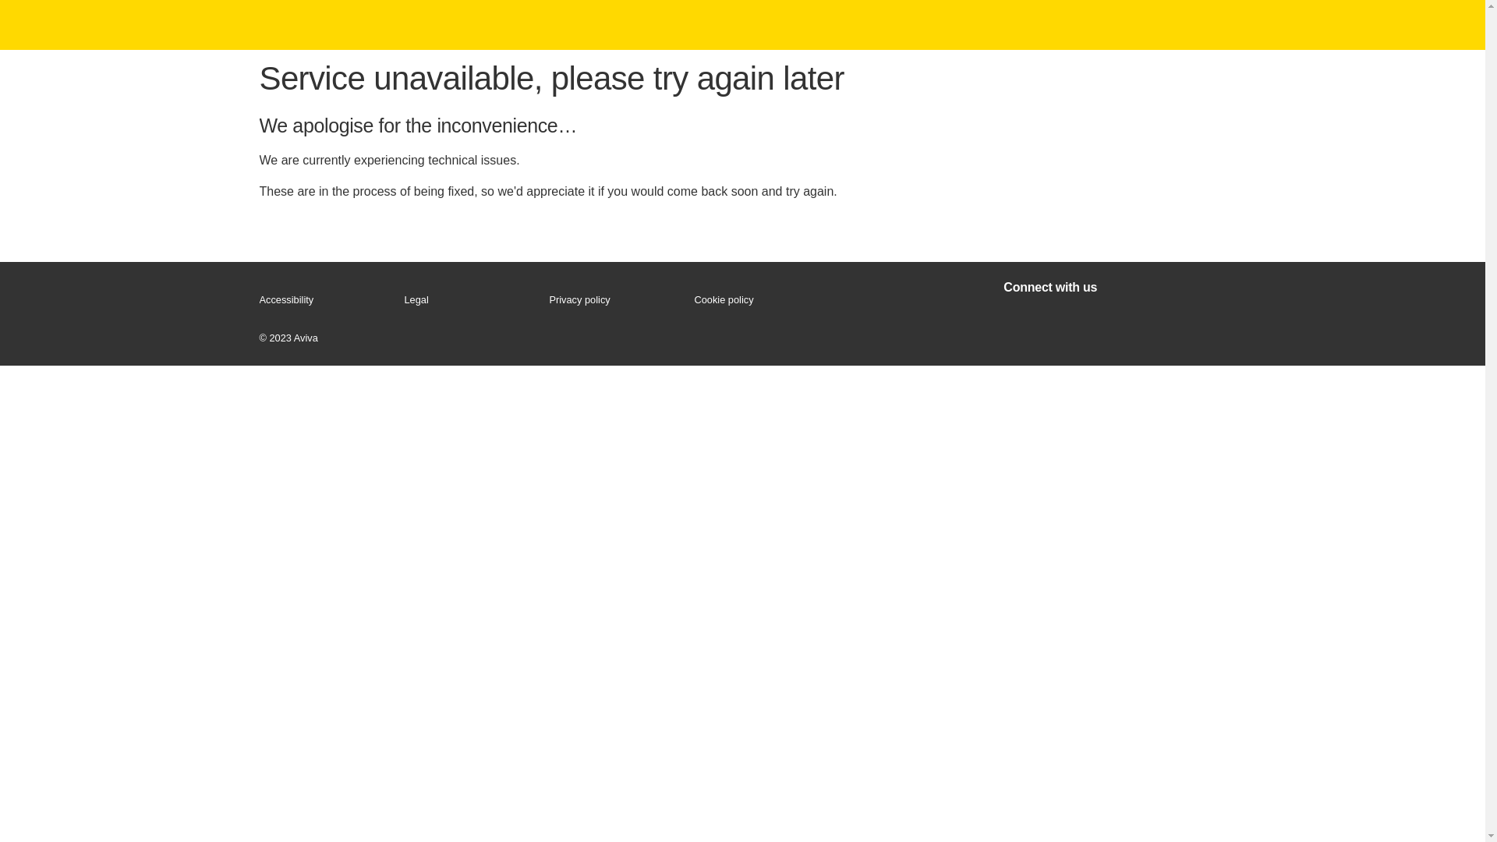 This screenshot has width=1497, height=842. What do you see at coordinates (1060, 321) in the screenshot?
I see `Twitter` at bounding box center [1060, 321].